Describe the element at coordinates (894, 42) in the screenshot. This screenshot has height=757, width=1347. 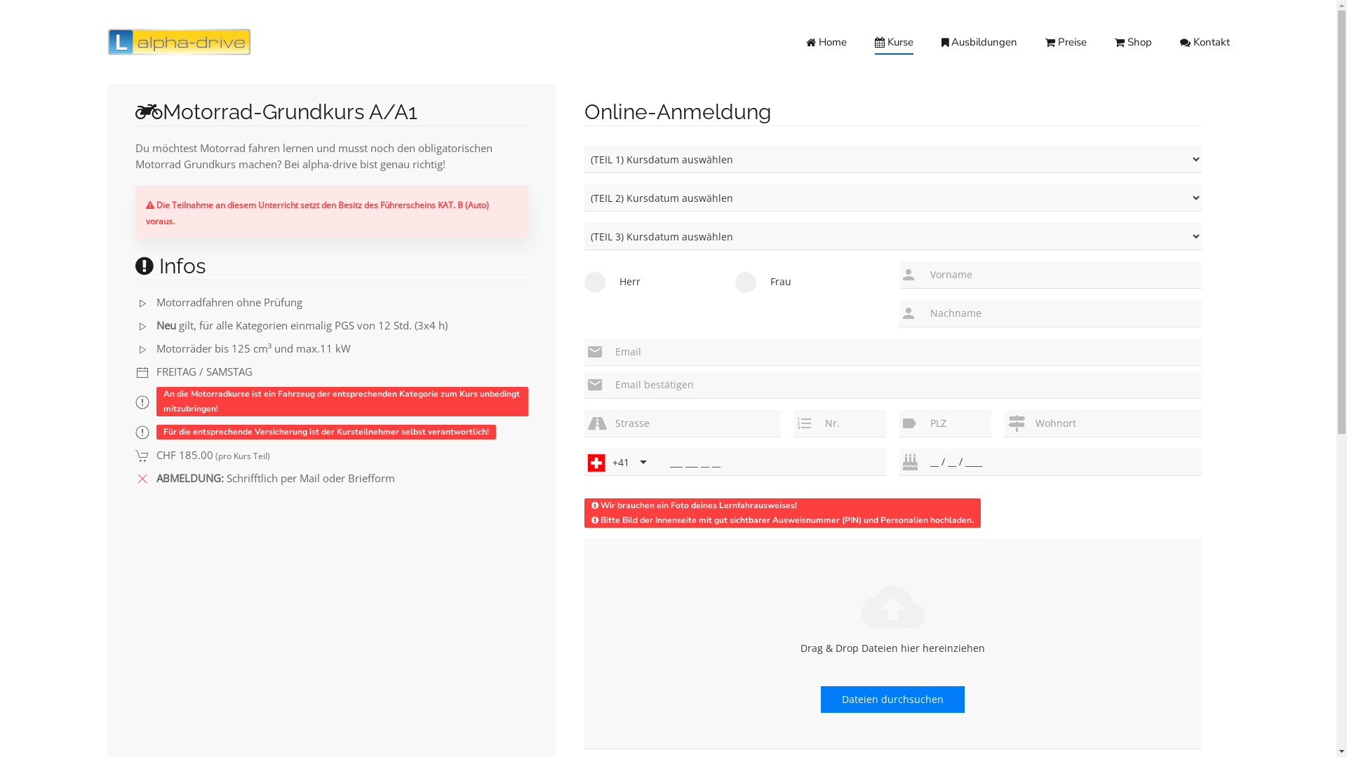
I see `Kurse` at that location.